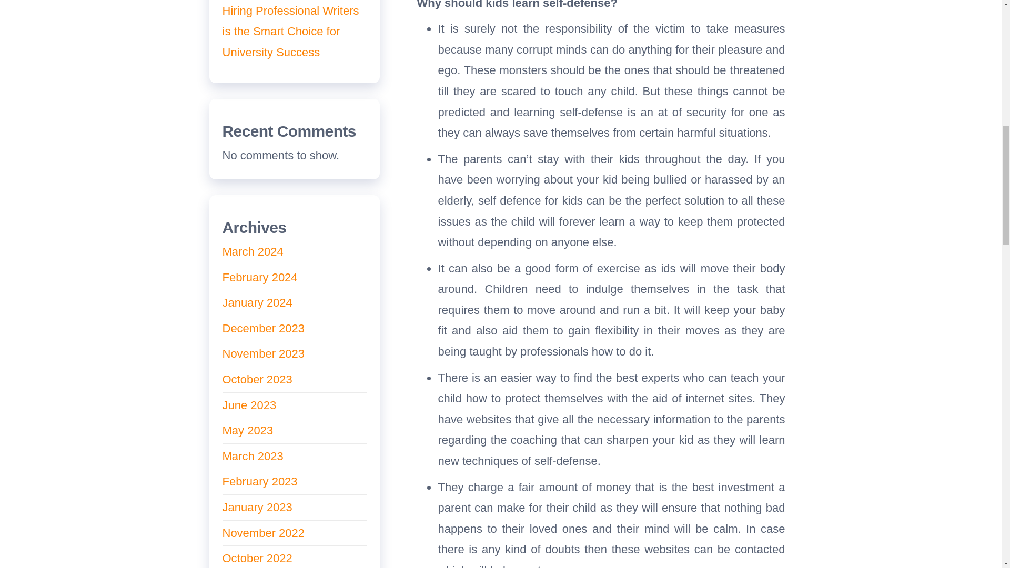  What do you see at coordinates (249, 405) in the screenshot?
I see `June 2023` at bounding box center [249, 405].